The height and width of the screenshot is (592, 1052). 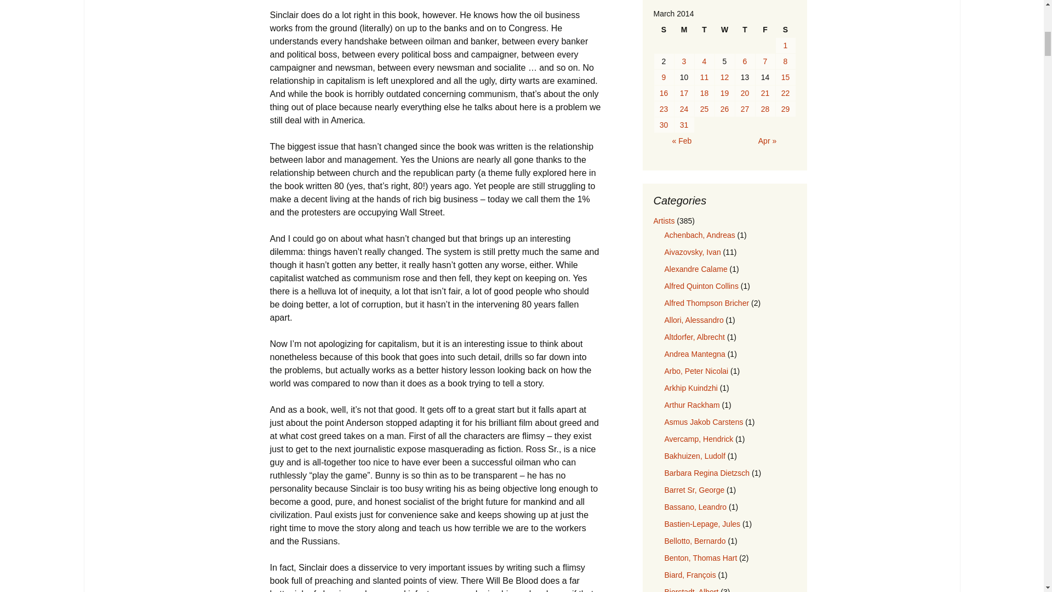 I want to click on Sunday, so click(x=664, y=30).